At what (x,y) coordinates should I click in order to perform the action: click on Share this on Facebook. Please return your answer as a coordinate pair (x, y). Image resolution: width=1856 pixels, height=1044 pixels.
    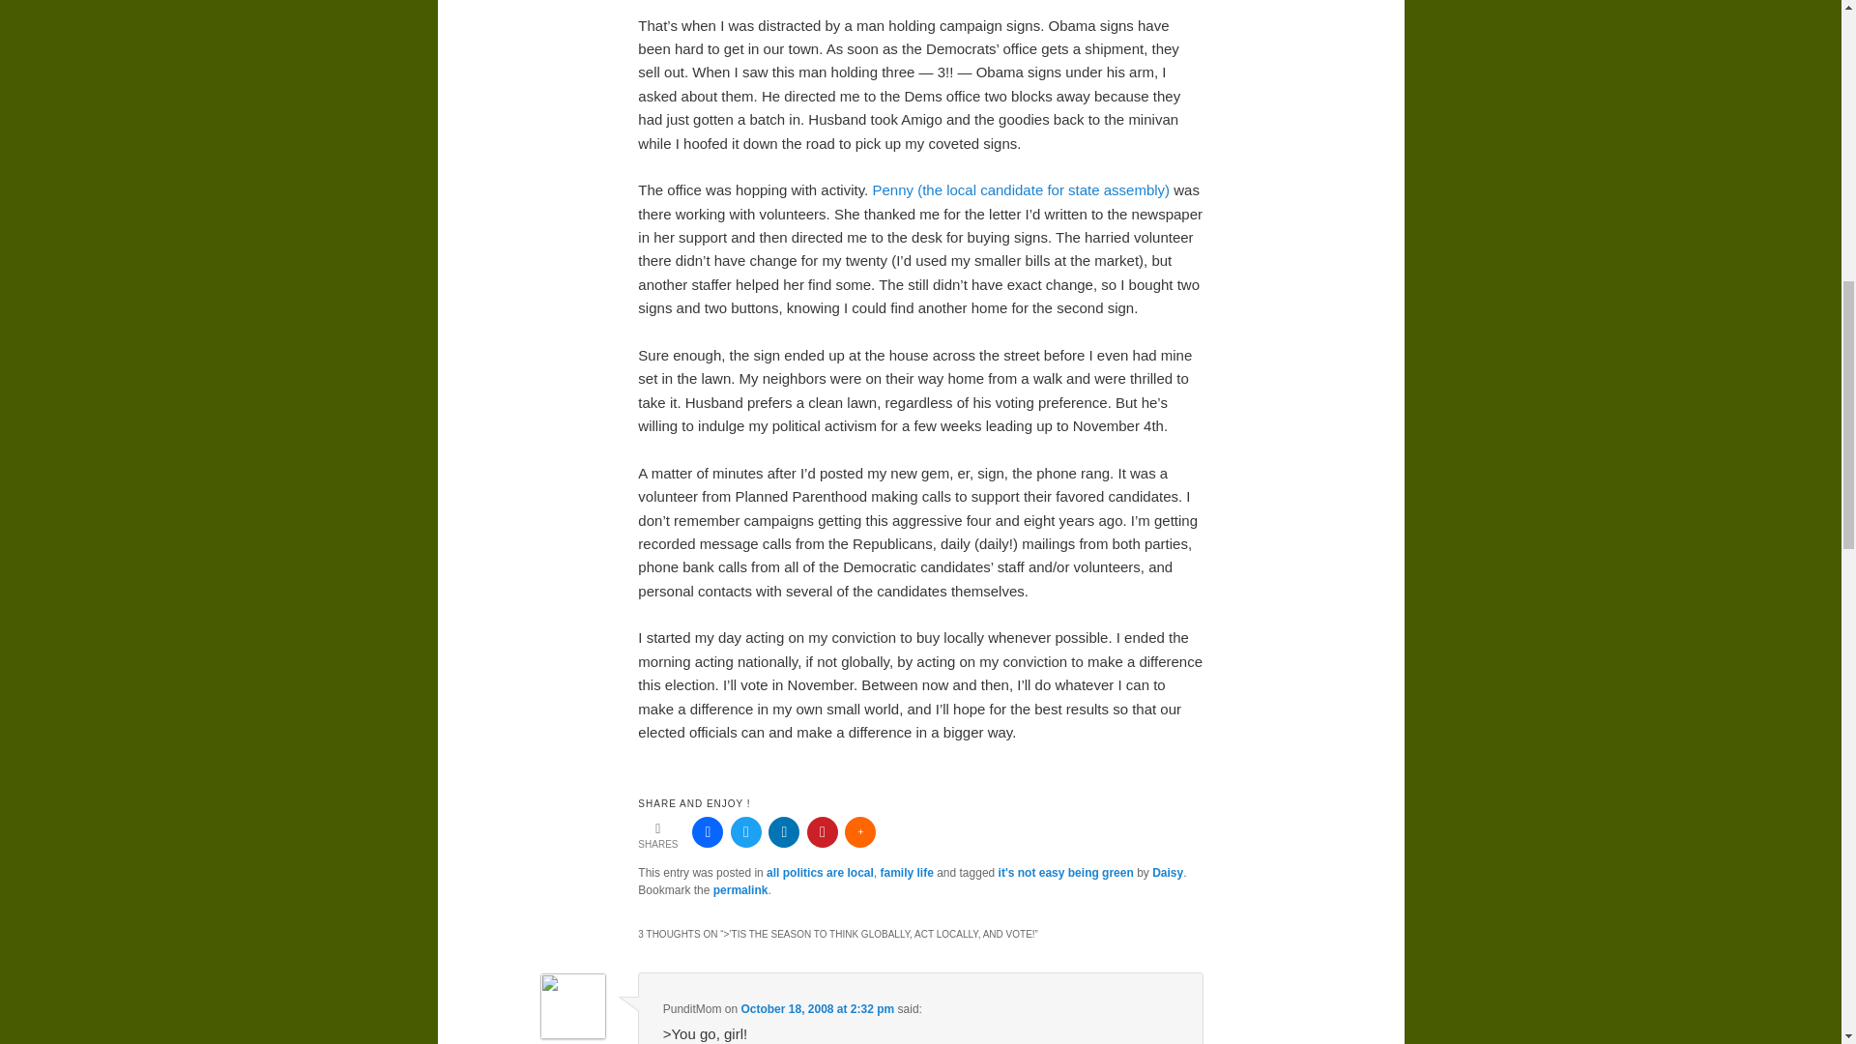
    Looking at the image, I should click on (708, 831).